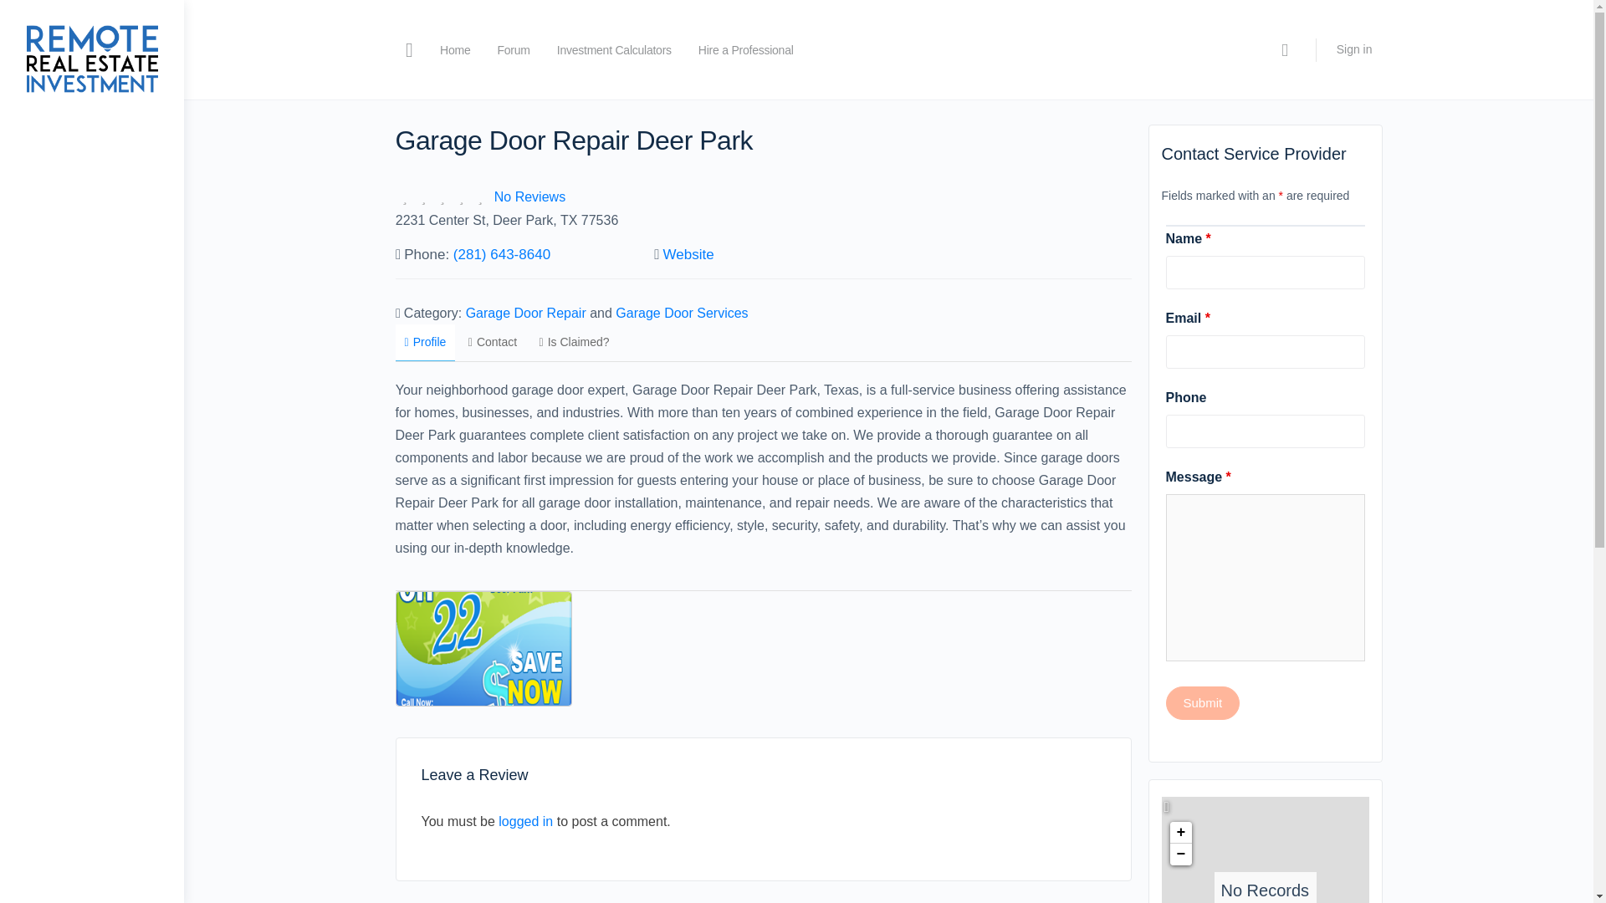  I want to click on Profile, so click(425, 343).